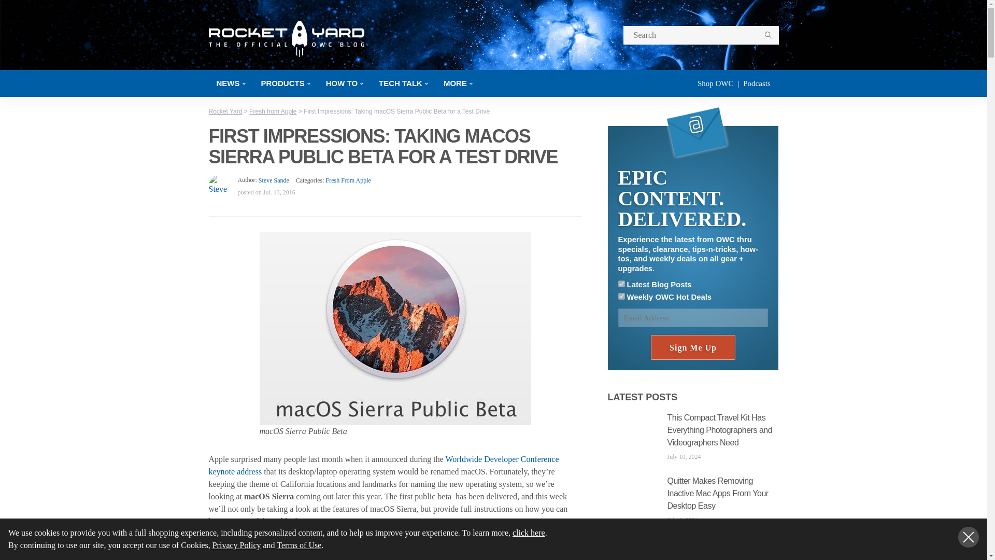 This screenshot has width=995, height=560. I want to click on Sign Me Up, so click(692, 347).